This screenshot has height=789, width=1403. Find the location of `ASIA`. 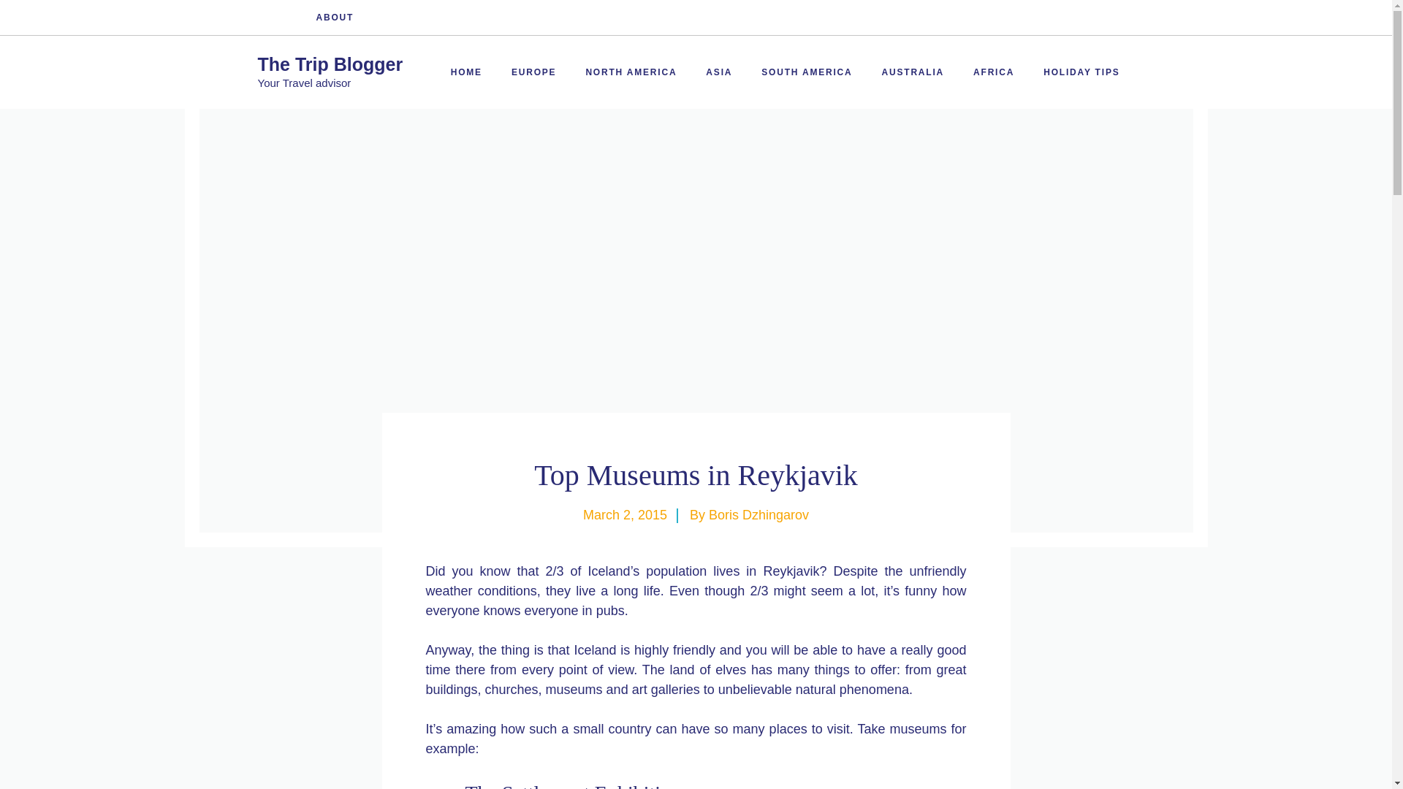

ASIA is located at coordinates (719, 72).